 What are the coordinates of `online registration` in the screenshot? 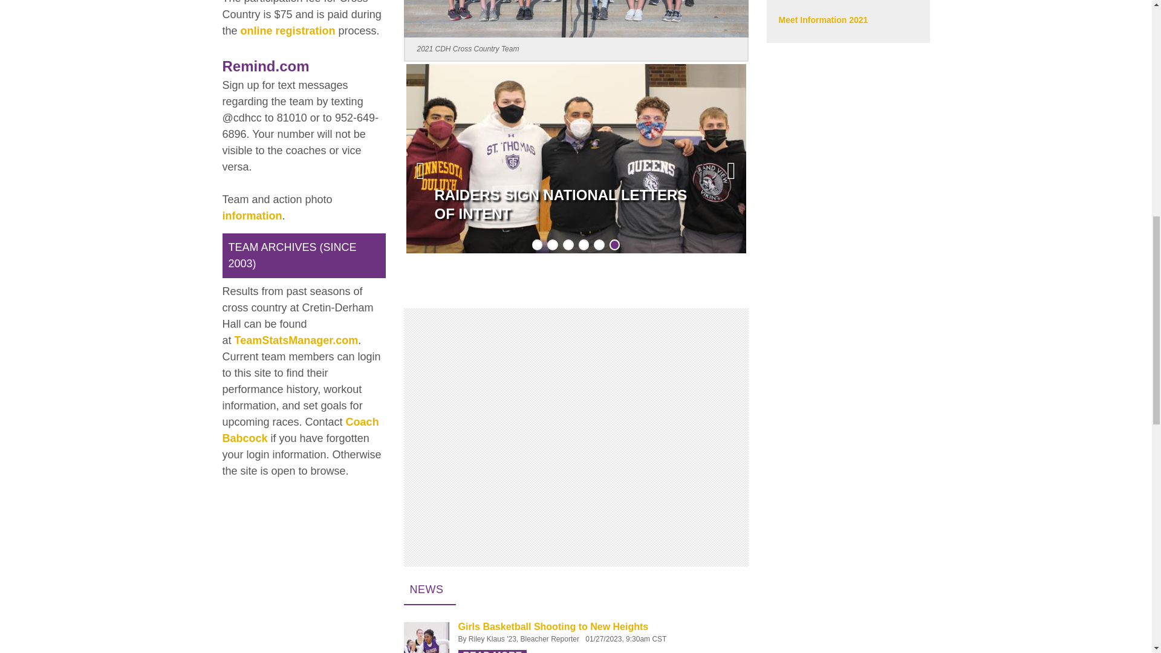 It's located at (288, 31).